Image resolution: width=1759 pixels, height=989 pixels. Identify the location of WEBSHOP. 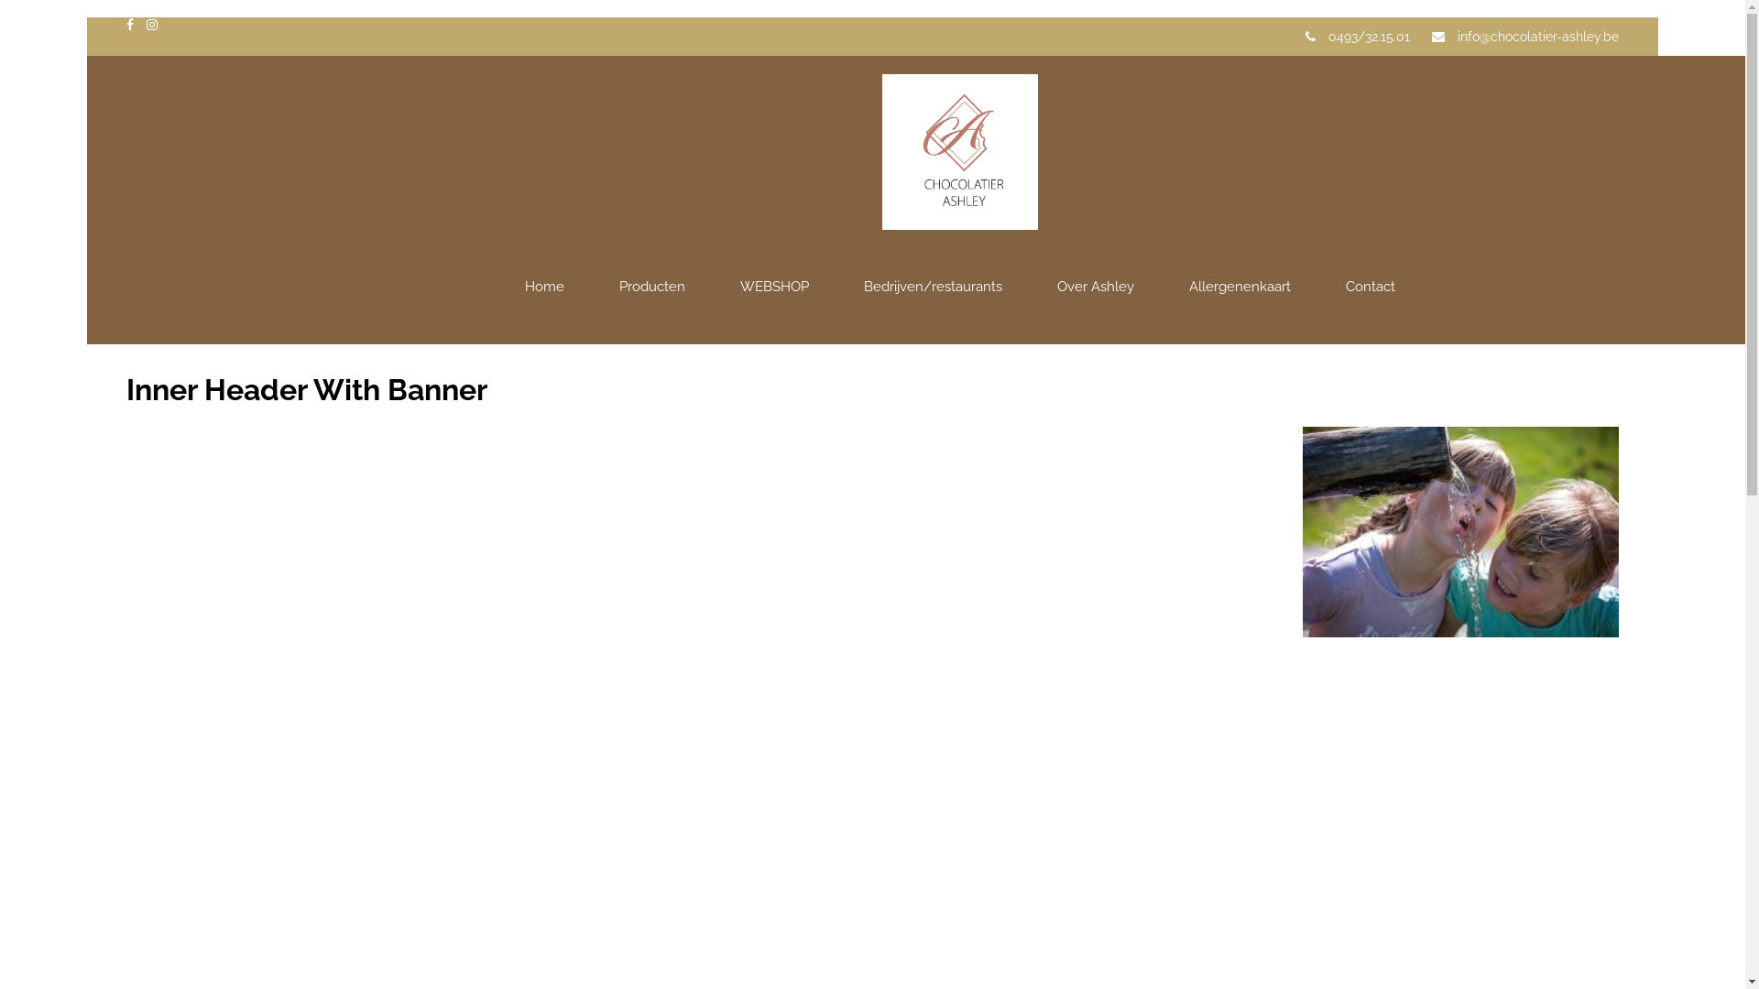
(775, 288).